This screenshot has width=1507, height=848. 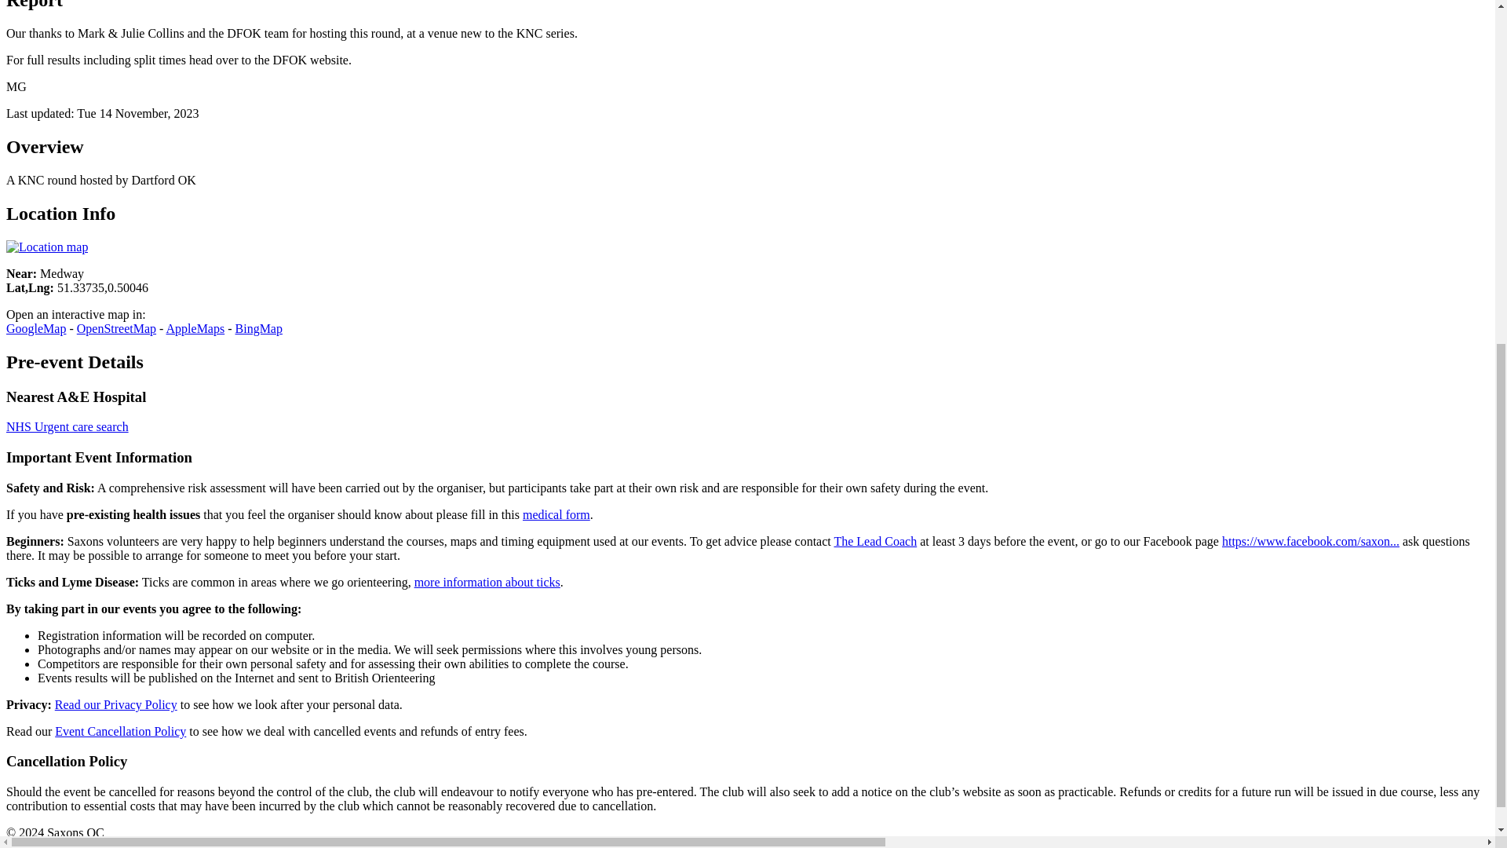 I want to click on Opens interactive map in a new tab, so click(x=46, y=247).